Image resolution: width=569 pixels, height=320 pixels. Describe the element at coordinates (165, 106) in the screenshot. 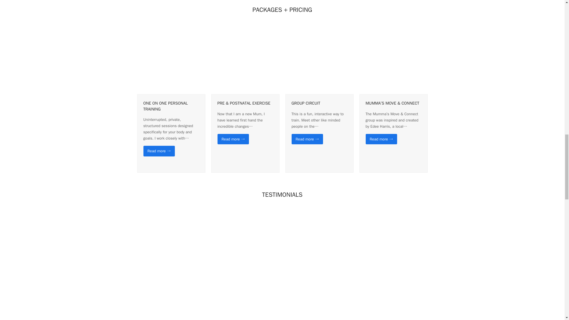

I see `ONE ON ONE PERSONAL TRAINING` at that location.